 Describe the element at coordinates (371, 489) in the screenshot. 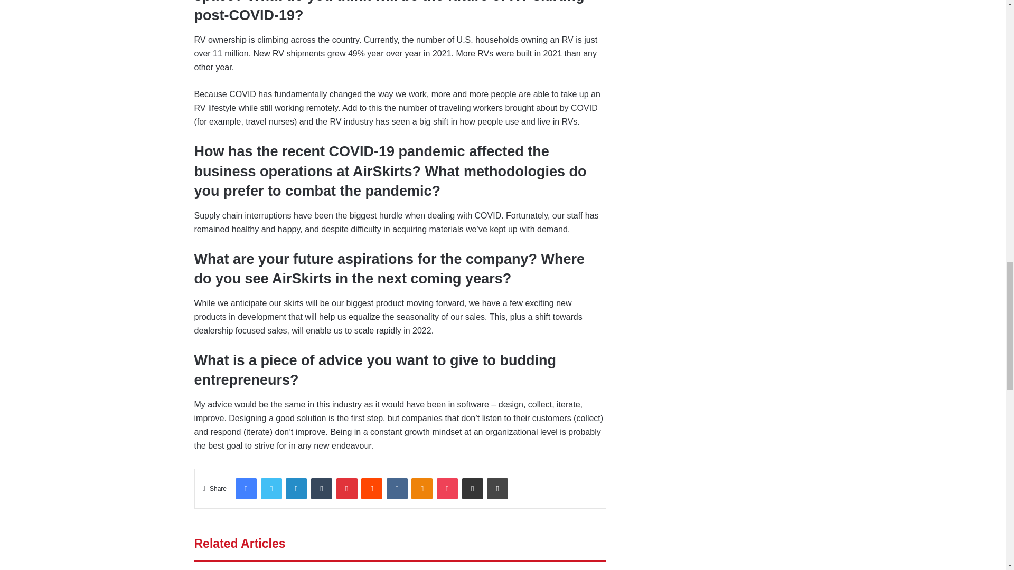

I see `Reddit` at that location.